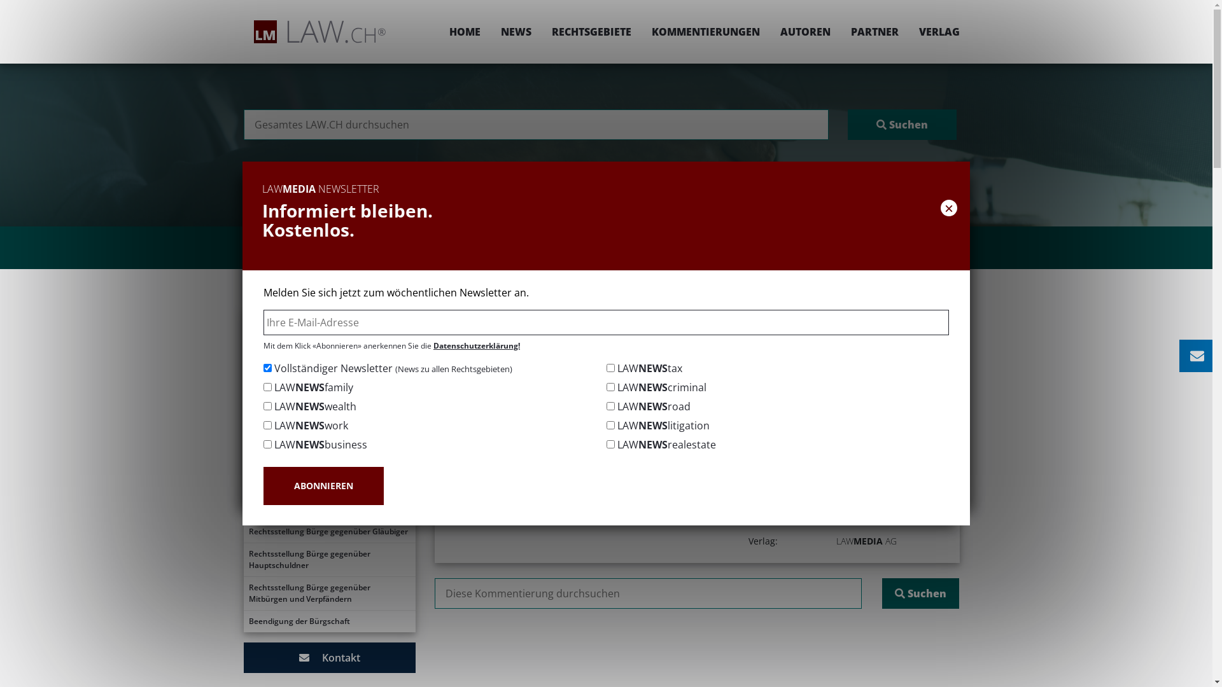 Image resolution: width=1222 pixels, height=687 pixels. Describe the element at coordinates (329, 354) in the screenshot. I see `Inhaltsverzeichnis` at that location.